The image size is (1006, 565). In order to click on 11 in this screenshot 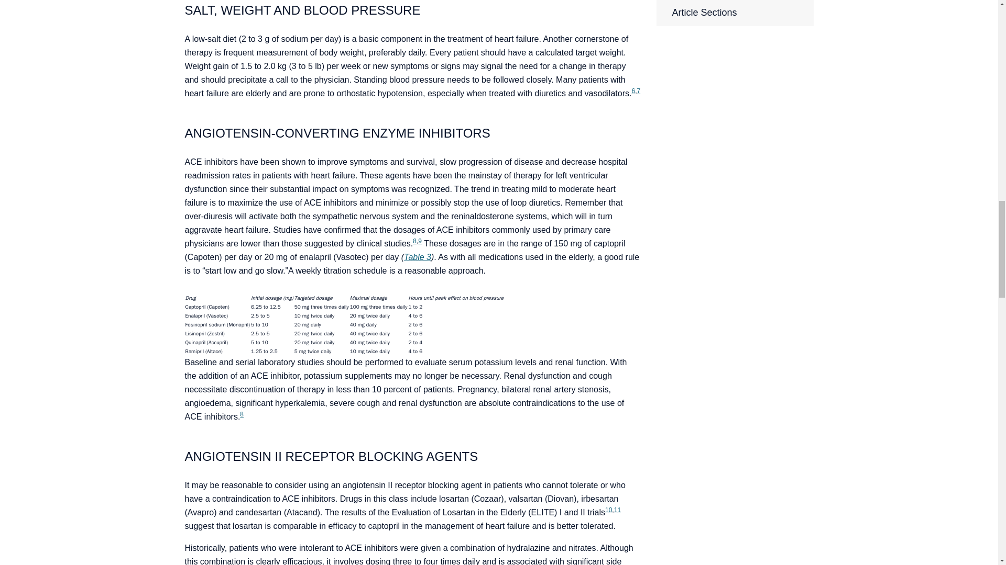, I will do `click(617, 510)`.